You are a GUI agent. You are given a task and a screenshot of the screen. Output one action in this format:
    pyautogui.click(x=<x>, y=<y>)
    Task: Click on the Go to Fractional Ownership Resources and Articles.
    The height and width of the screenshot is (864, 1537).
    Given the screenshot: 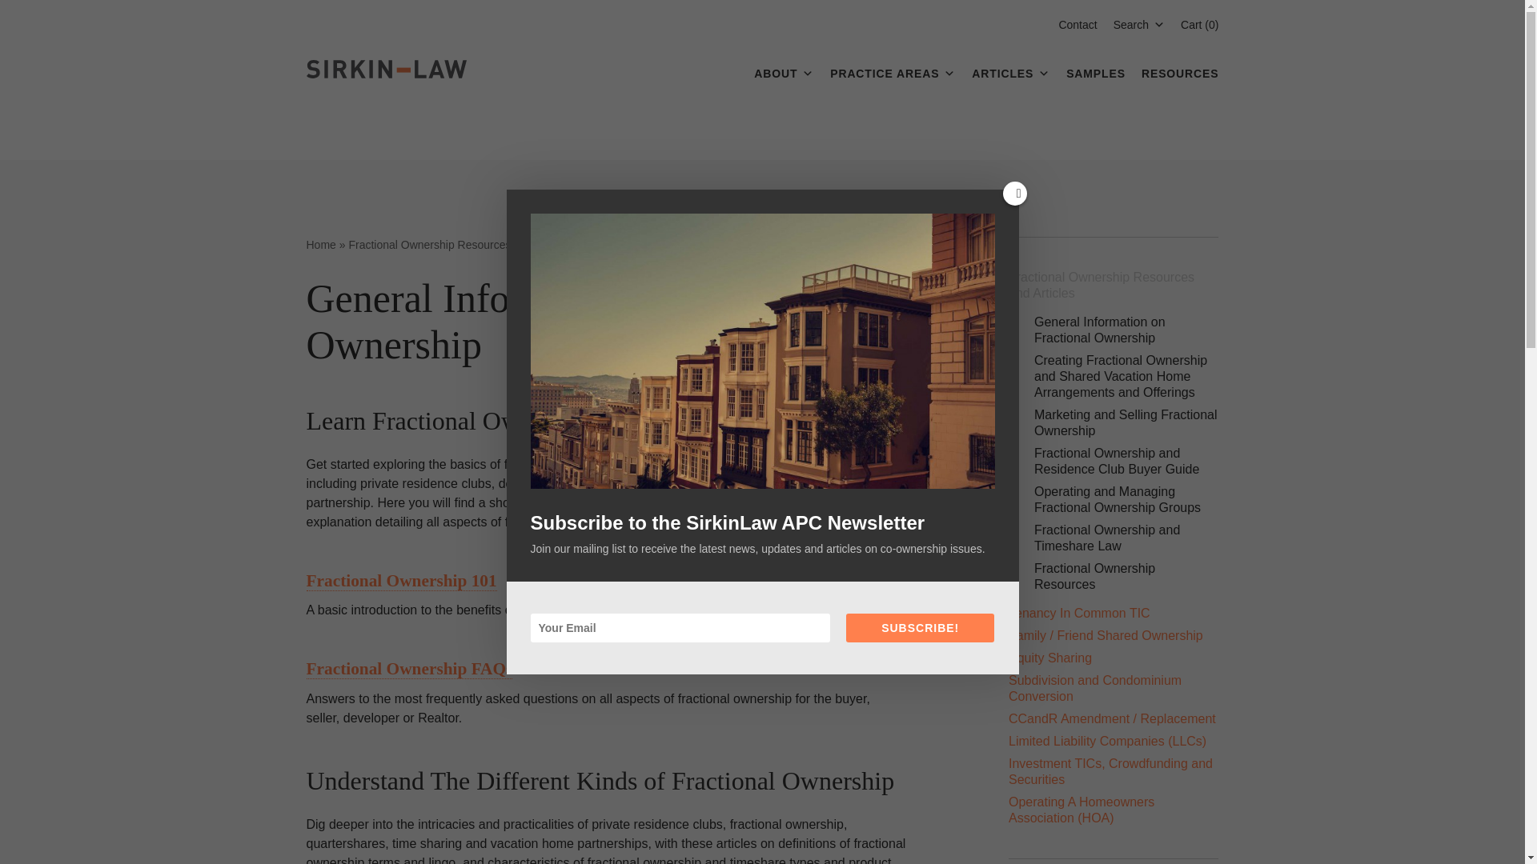 What is the action you would take?
    pyautogui.click(x=459, y=245)
    